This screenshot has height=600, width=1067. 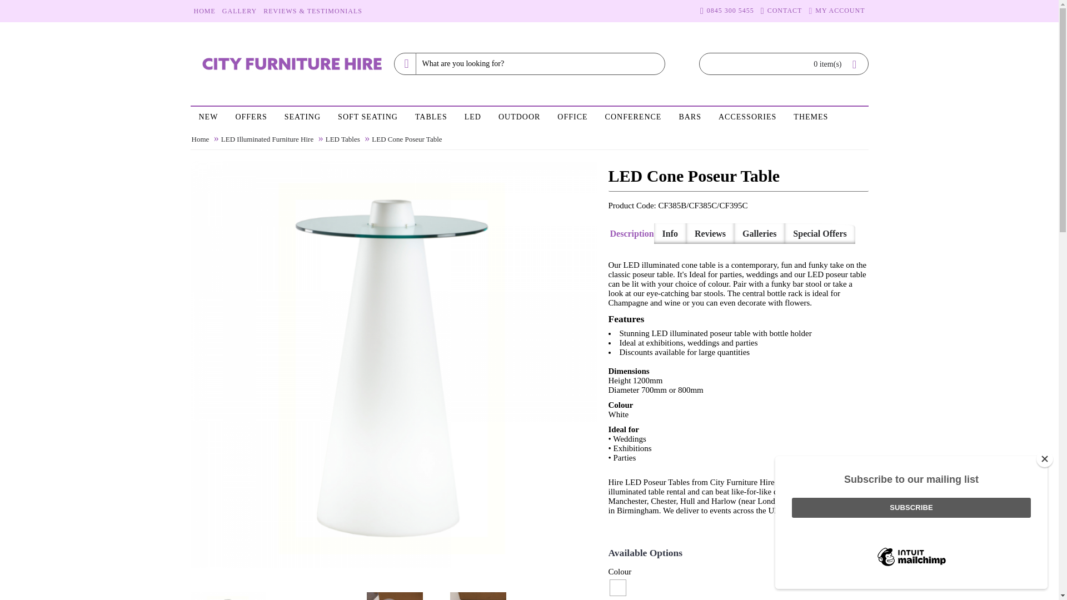 What do you see at coordinates (482, 592) in the screenshot?
I see `LED Cone Poseur Table` at bounding box center [482, 592].